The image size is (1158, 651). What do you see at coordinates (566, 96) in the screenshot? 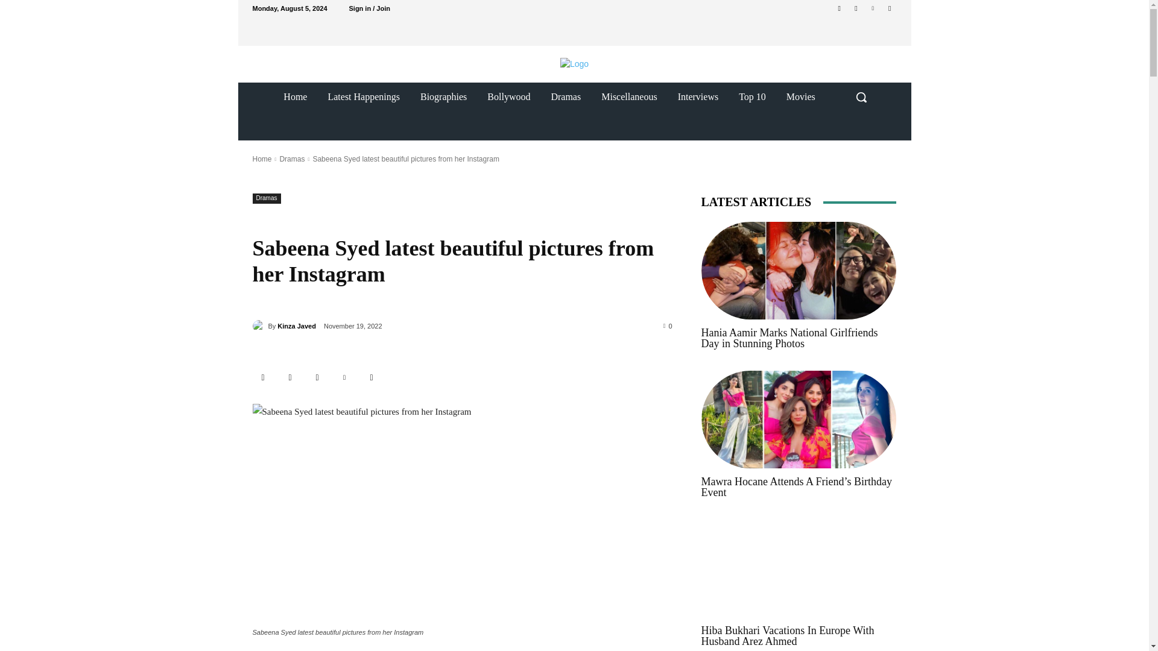
I see `Dramas` at bounding box center [566, 96].